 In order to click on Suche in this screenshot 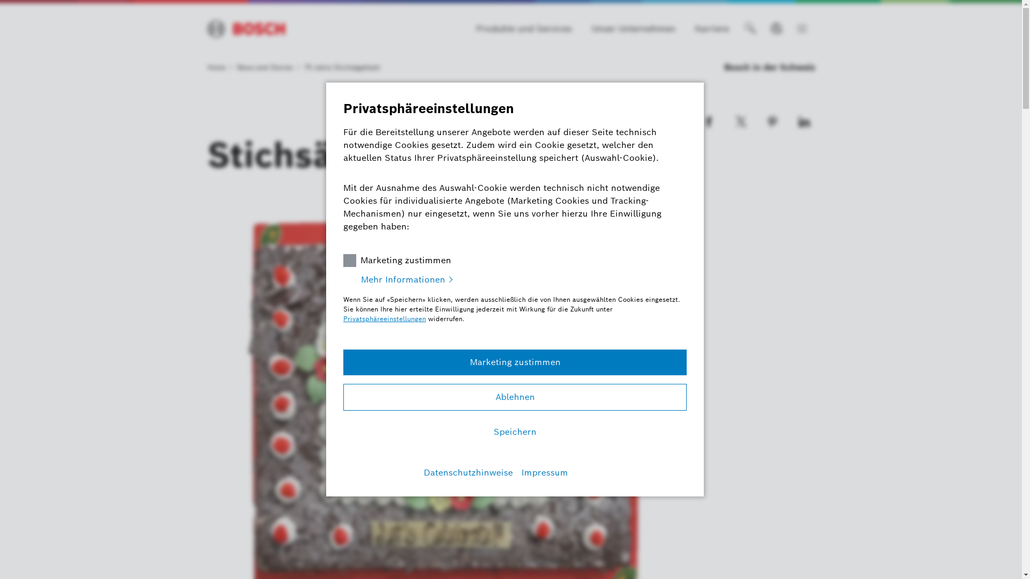, I will do `click(750, 29)`.